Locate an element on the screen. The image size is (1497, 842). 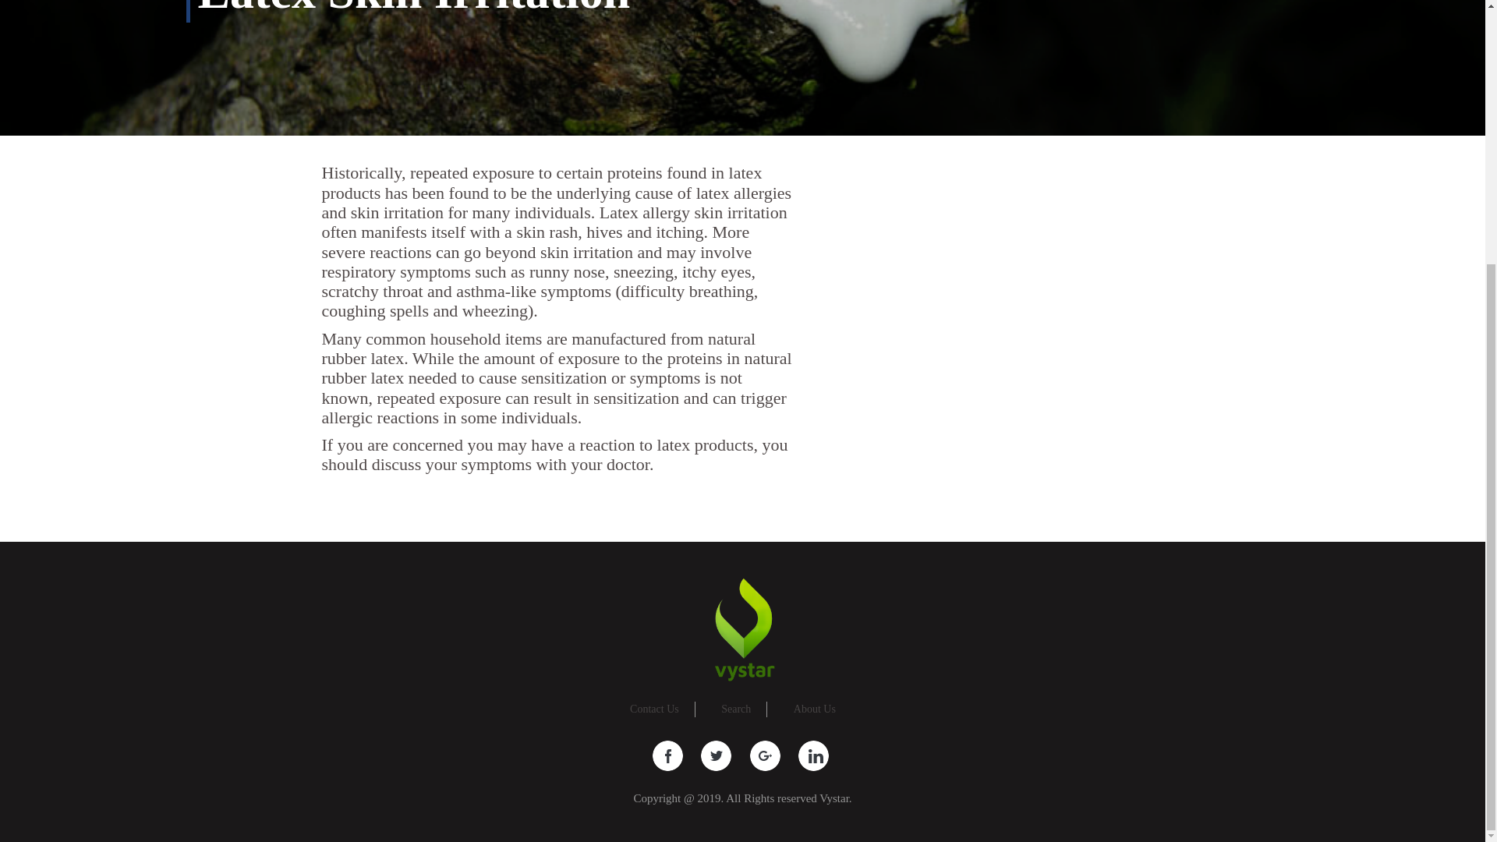
Search is located at coordinates (736, 708).